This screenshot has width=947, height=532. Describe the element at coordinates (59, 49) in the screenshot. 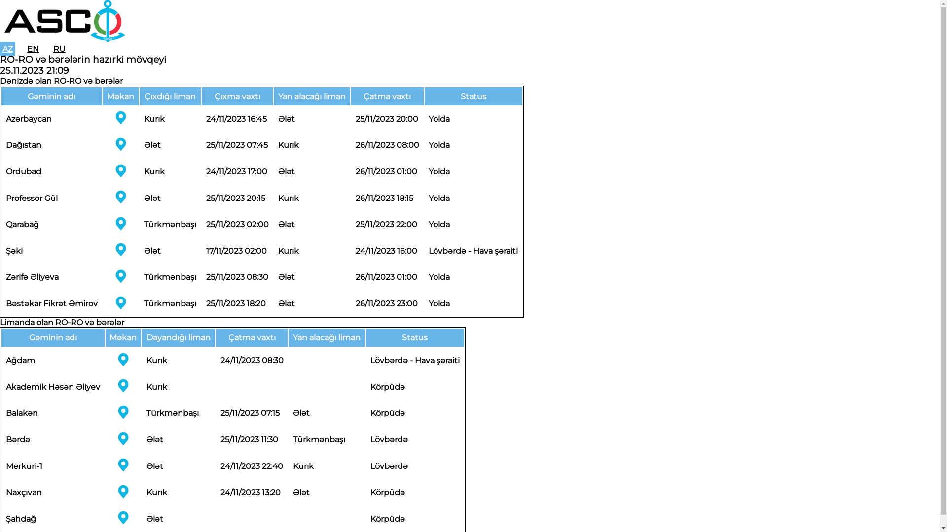

I see `RU` at that location.